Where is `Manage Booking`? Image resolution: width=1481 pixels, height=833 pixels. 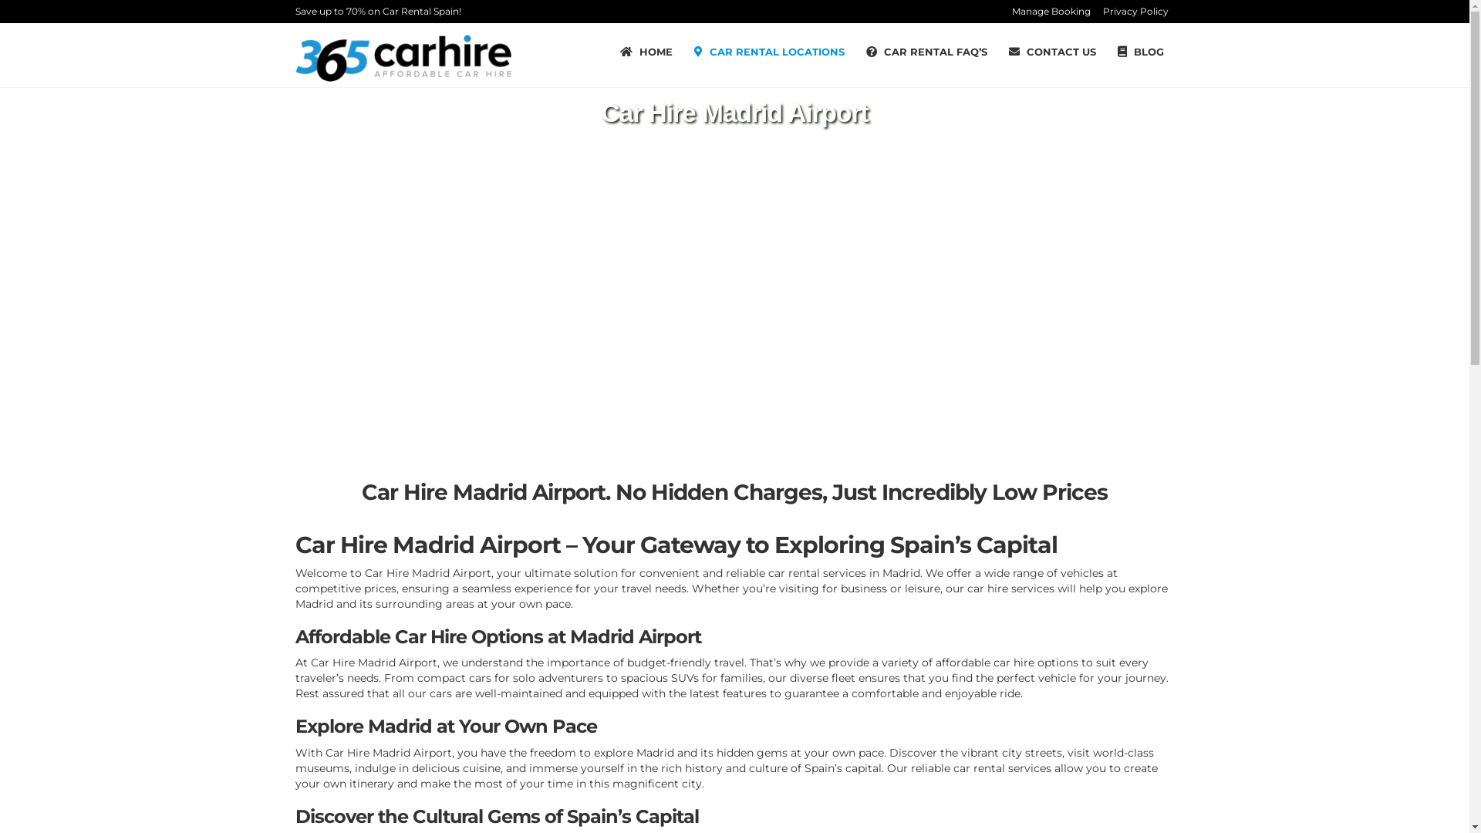 Manage Booking is located at coordinates (1051, 12).